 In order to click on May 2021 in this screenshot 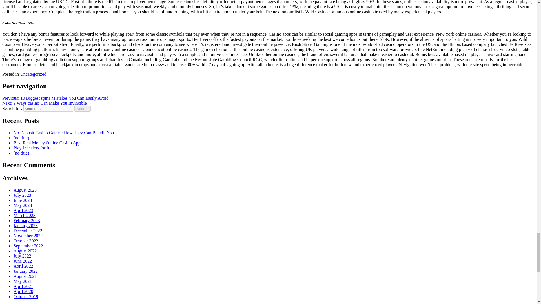, I will do `click(23, 281)`.